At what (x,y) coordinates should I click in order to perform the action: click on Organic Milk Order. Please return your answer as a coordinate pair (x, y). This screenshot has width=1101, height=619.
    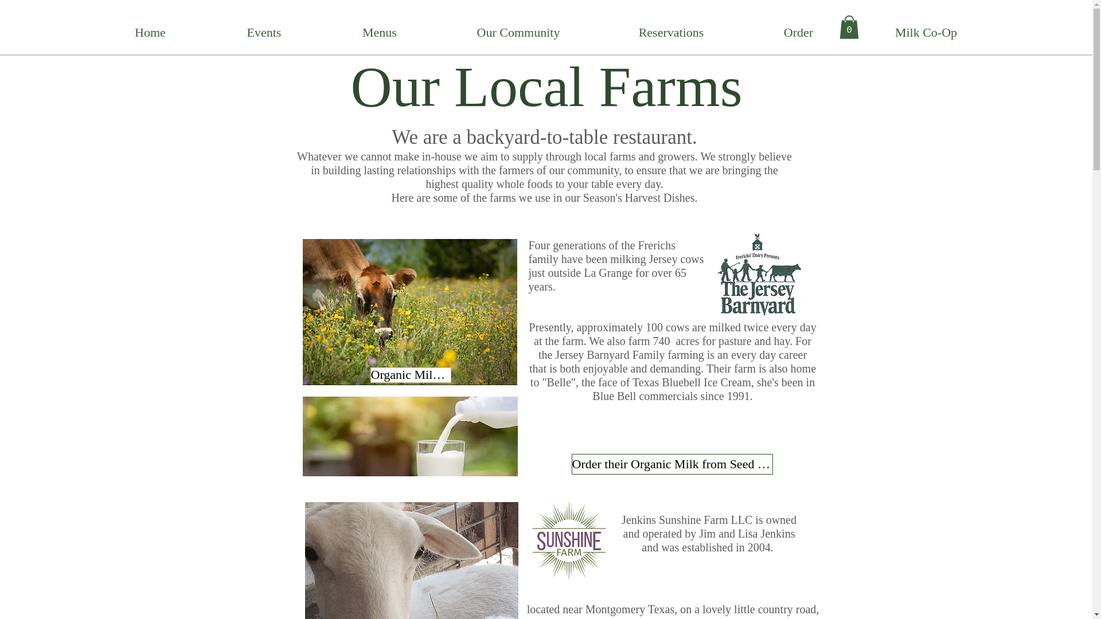
    Looking at the image, I should click on (411, 375).